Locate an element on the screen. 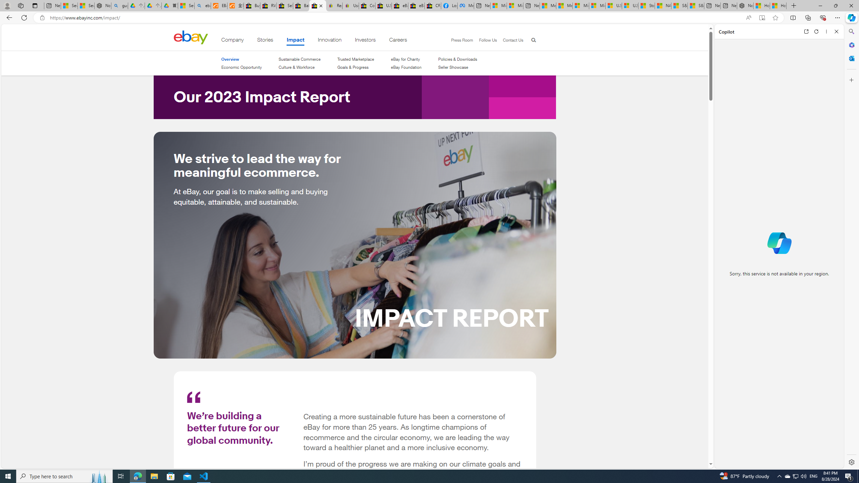 This screenshot has height=483, width=859. Log into Facebook is located at coordinates (449, 6).